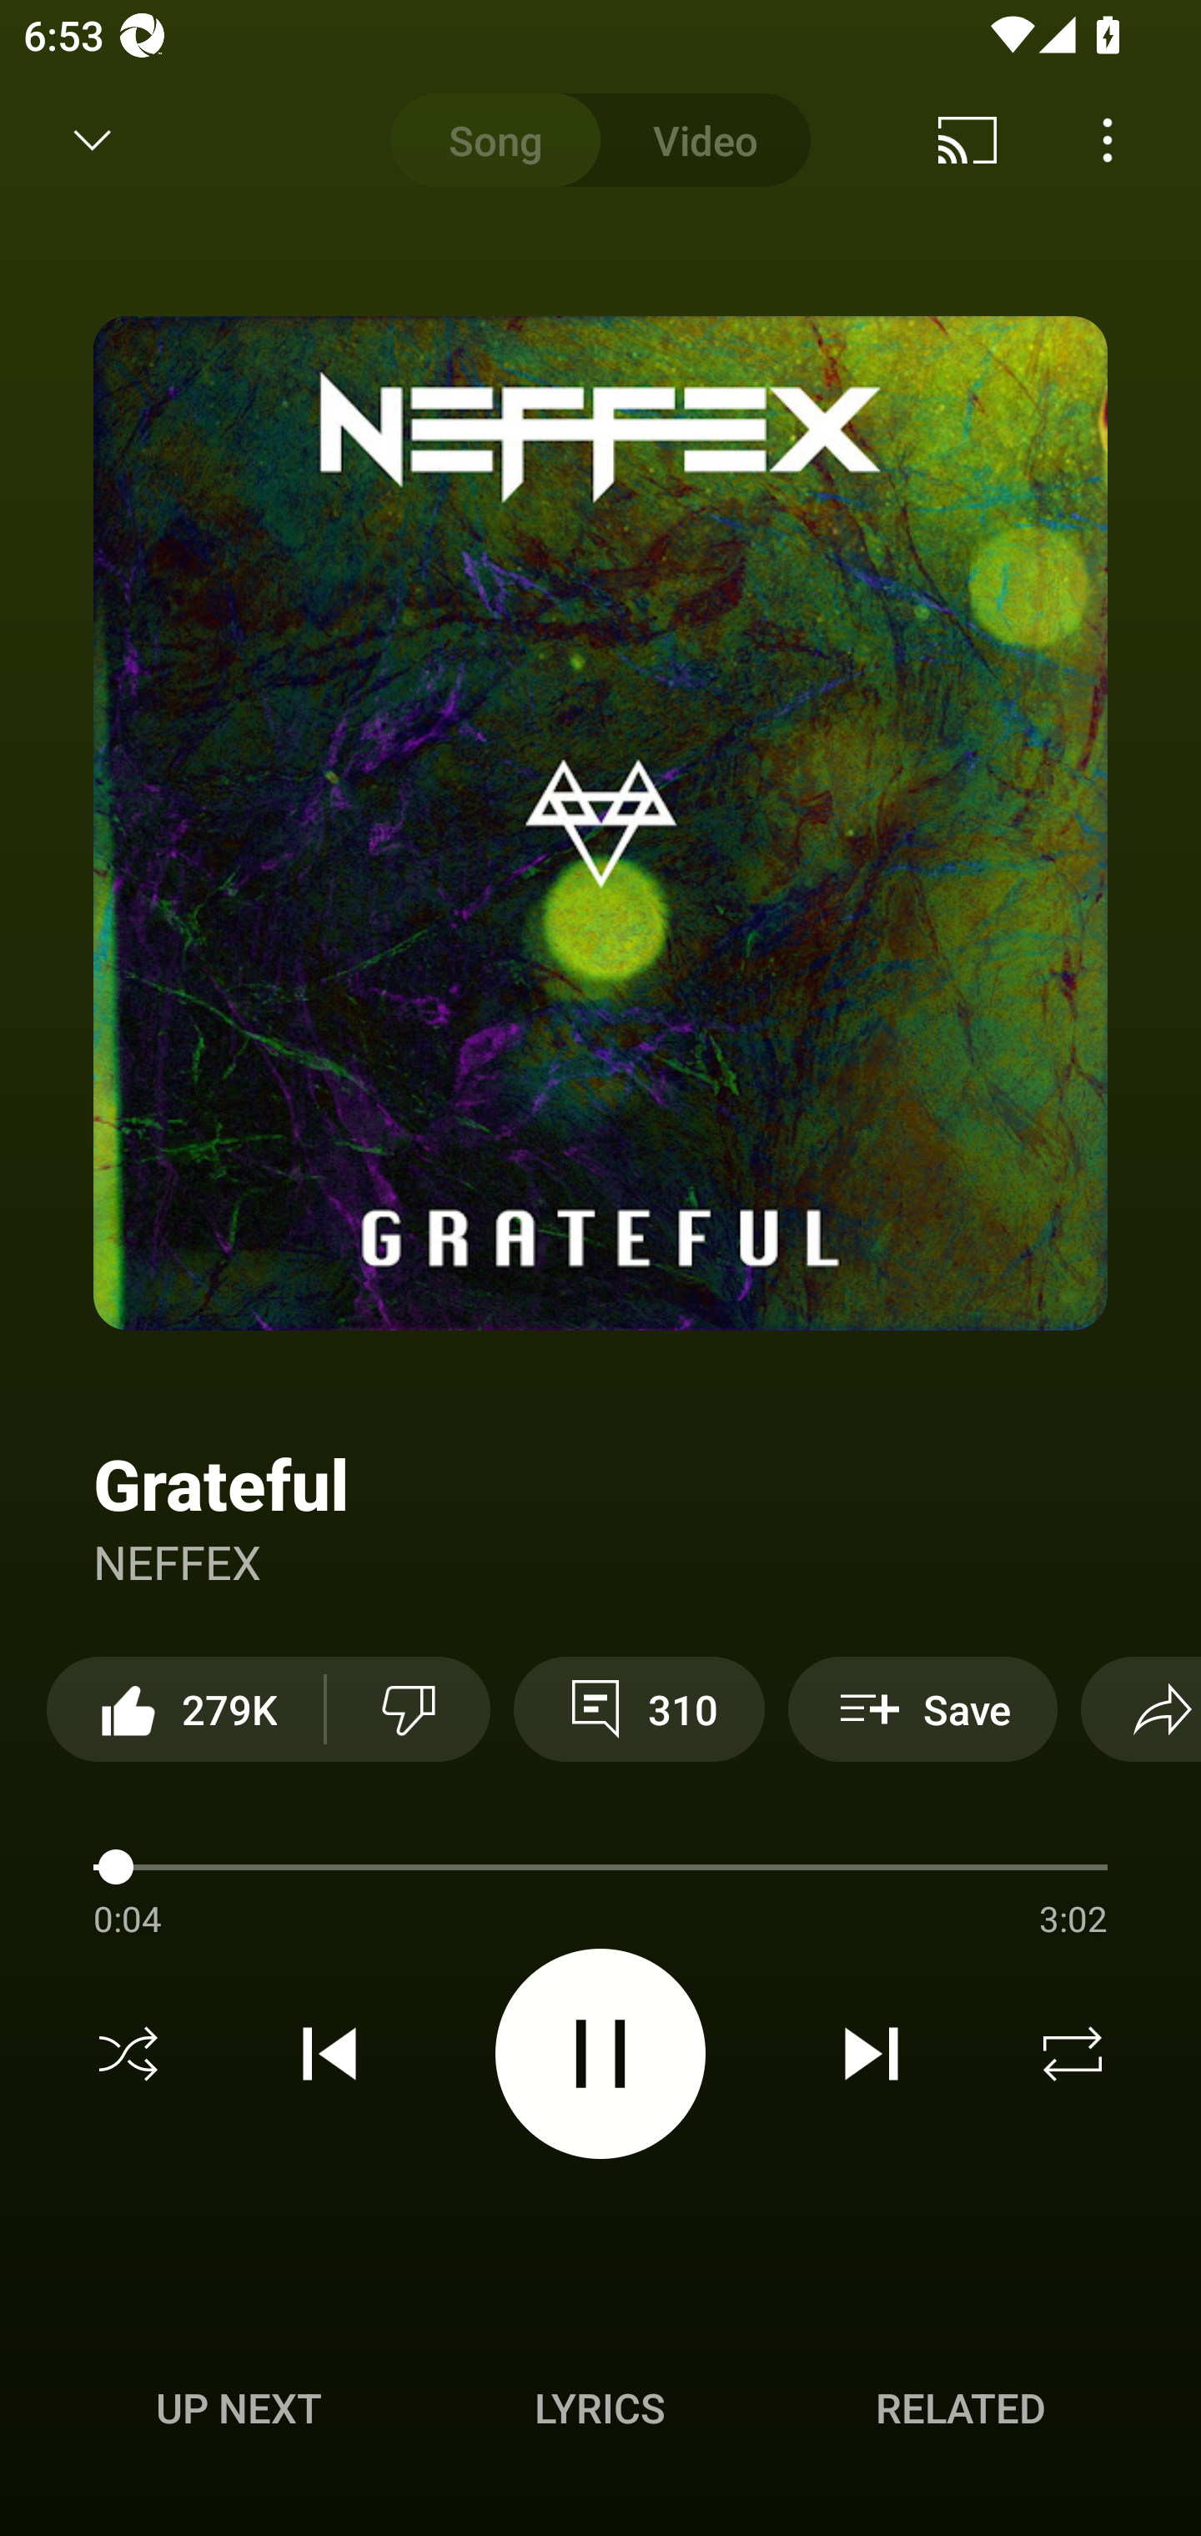 This screenshot has height=2536, width=1201. I want to click on Menu, so click(1108, 140).